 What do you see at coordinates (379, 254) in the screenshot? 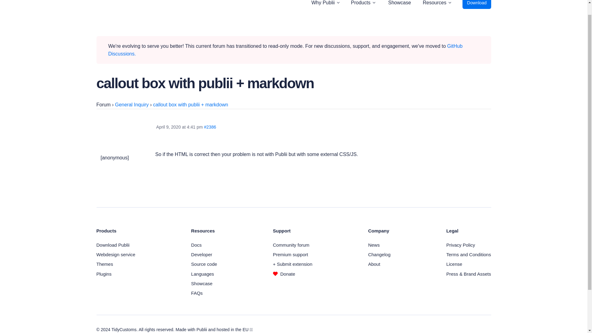
I see `Changelog` at bounding box center [379, 254].